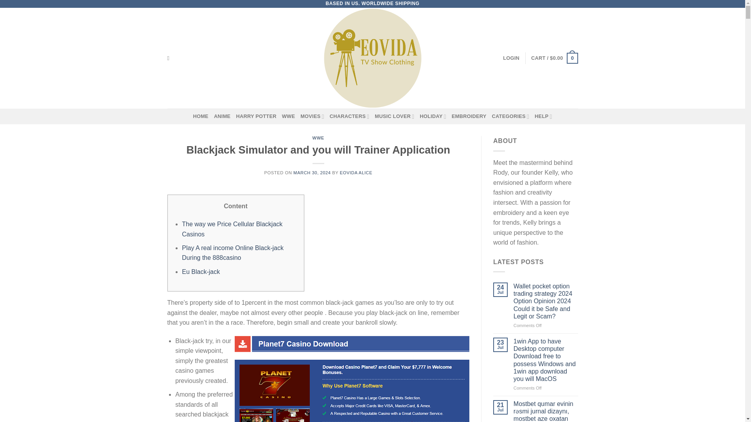  I want to click on ANIME, so click(222, 116).